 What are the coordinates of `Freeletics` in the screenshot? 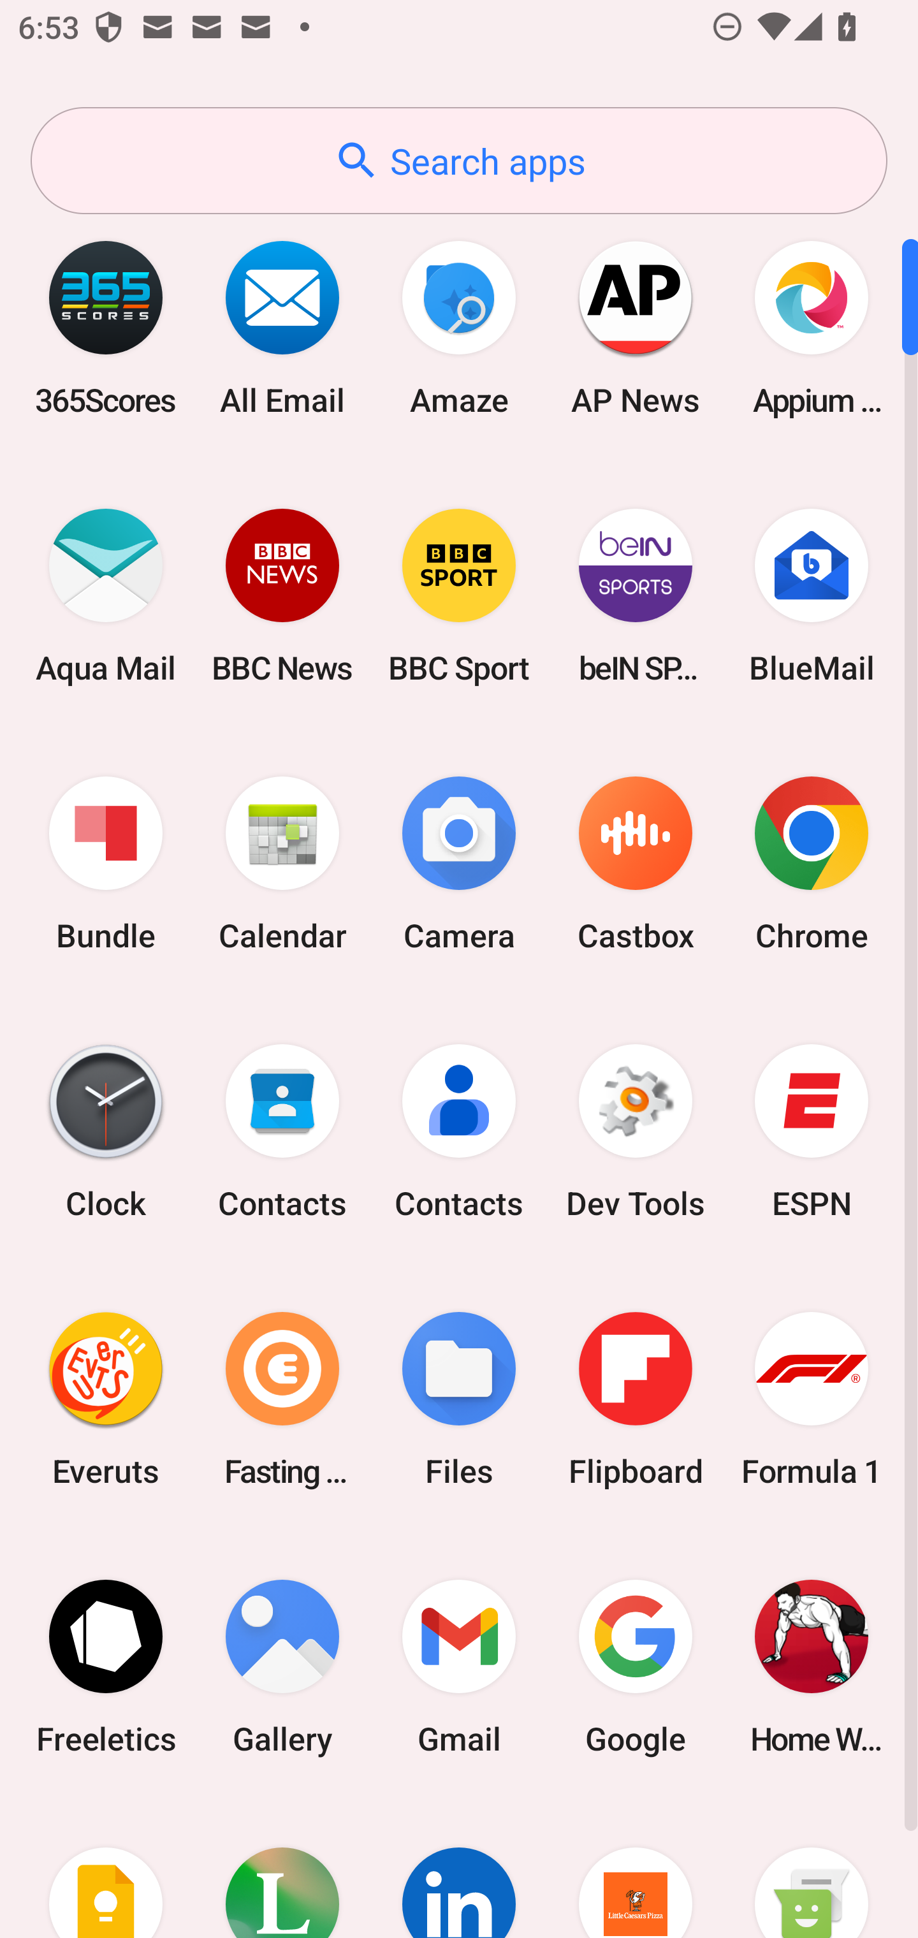 It's located at (106, 1666).